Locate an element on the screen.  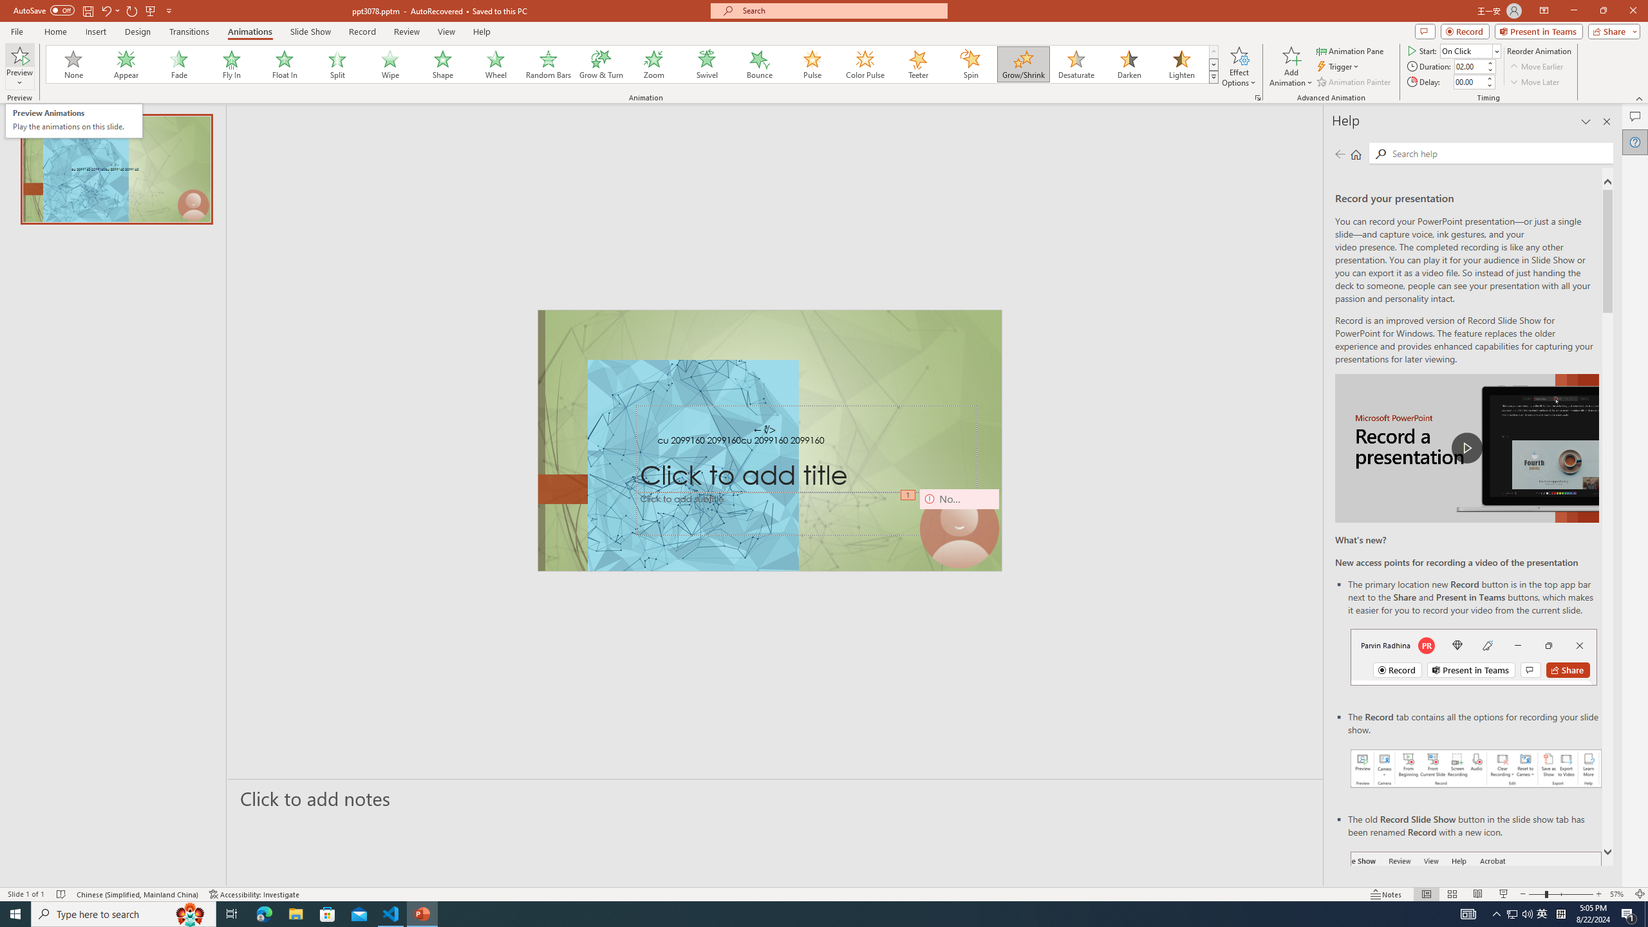
Animation Painter is located at coordinates (1354, 82).